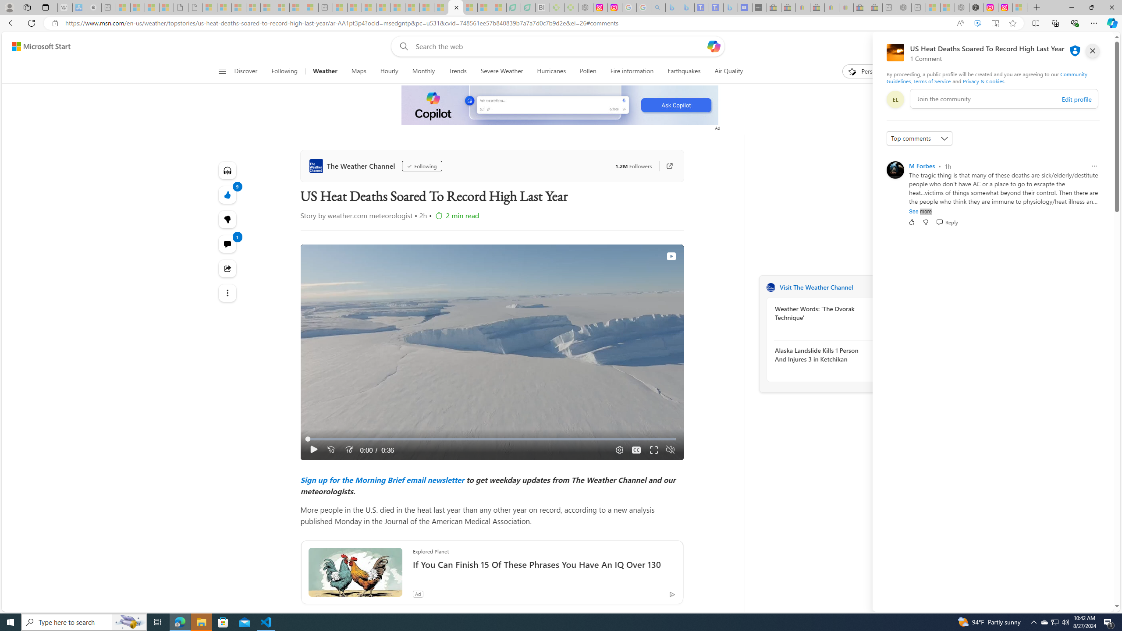  Describe the element at coordinates (1093, 51) in the screenshot. I see `close` at that location.